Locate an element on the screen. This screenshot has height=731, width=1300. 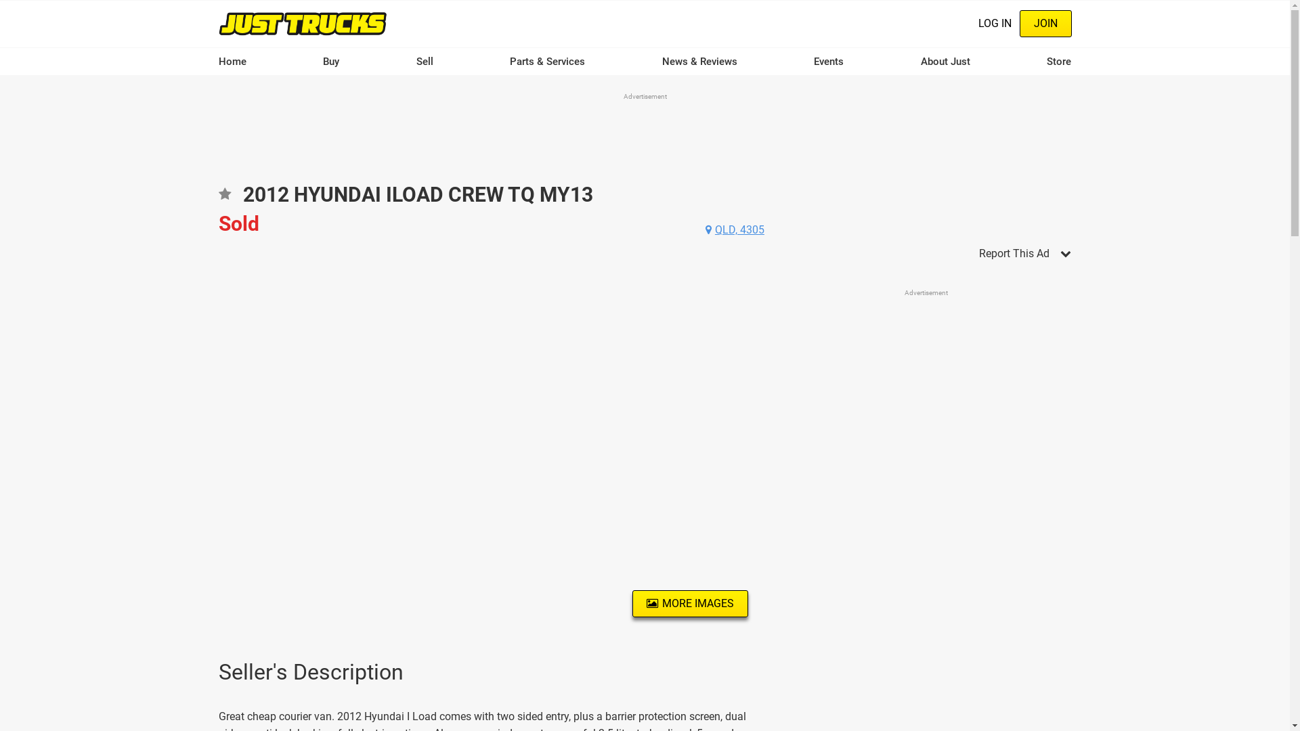
Home is located at coordinates (232, 62).